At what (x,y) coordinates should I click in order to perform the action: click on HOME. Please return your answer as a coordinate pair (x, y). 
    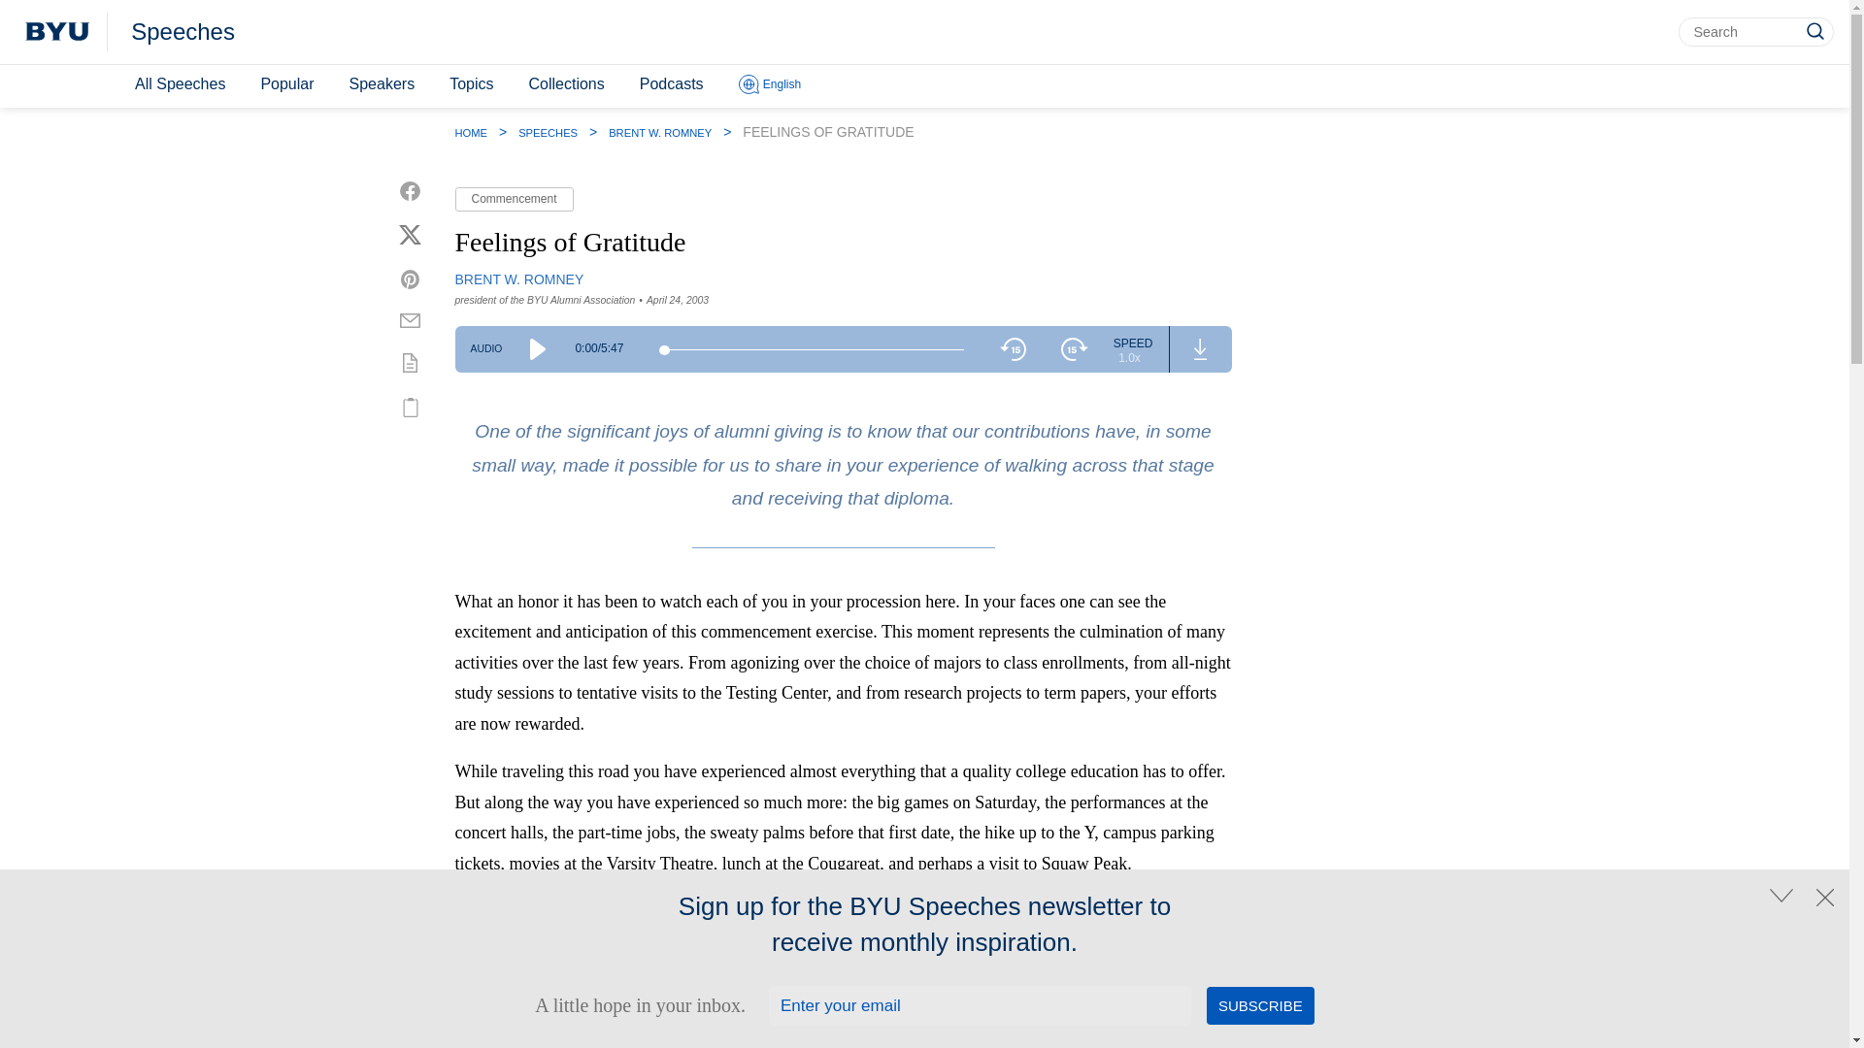
    Looking at the image, I should click on (470, 132).